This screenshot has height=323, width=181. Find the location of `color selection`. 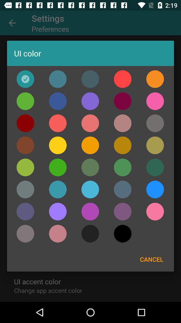

color selection is located at coordinates (123, 79).